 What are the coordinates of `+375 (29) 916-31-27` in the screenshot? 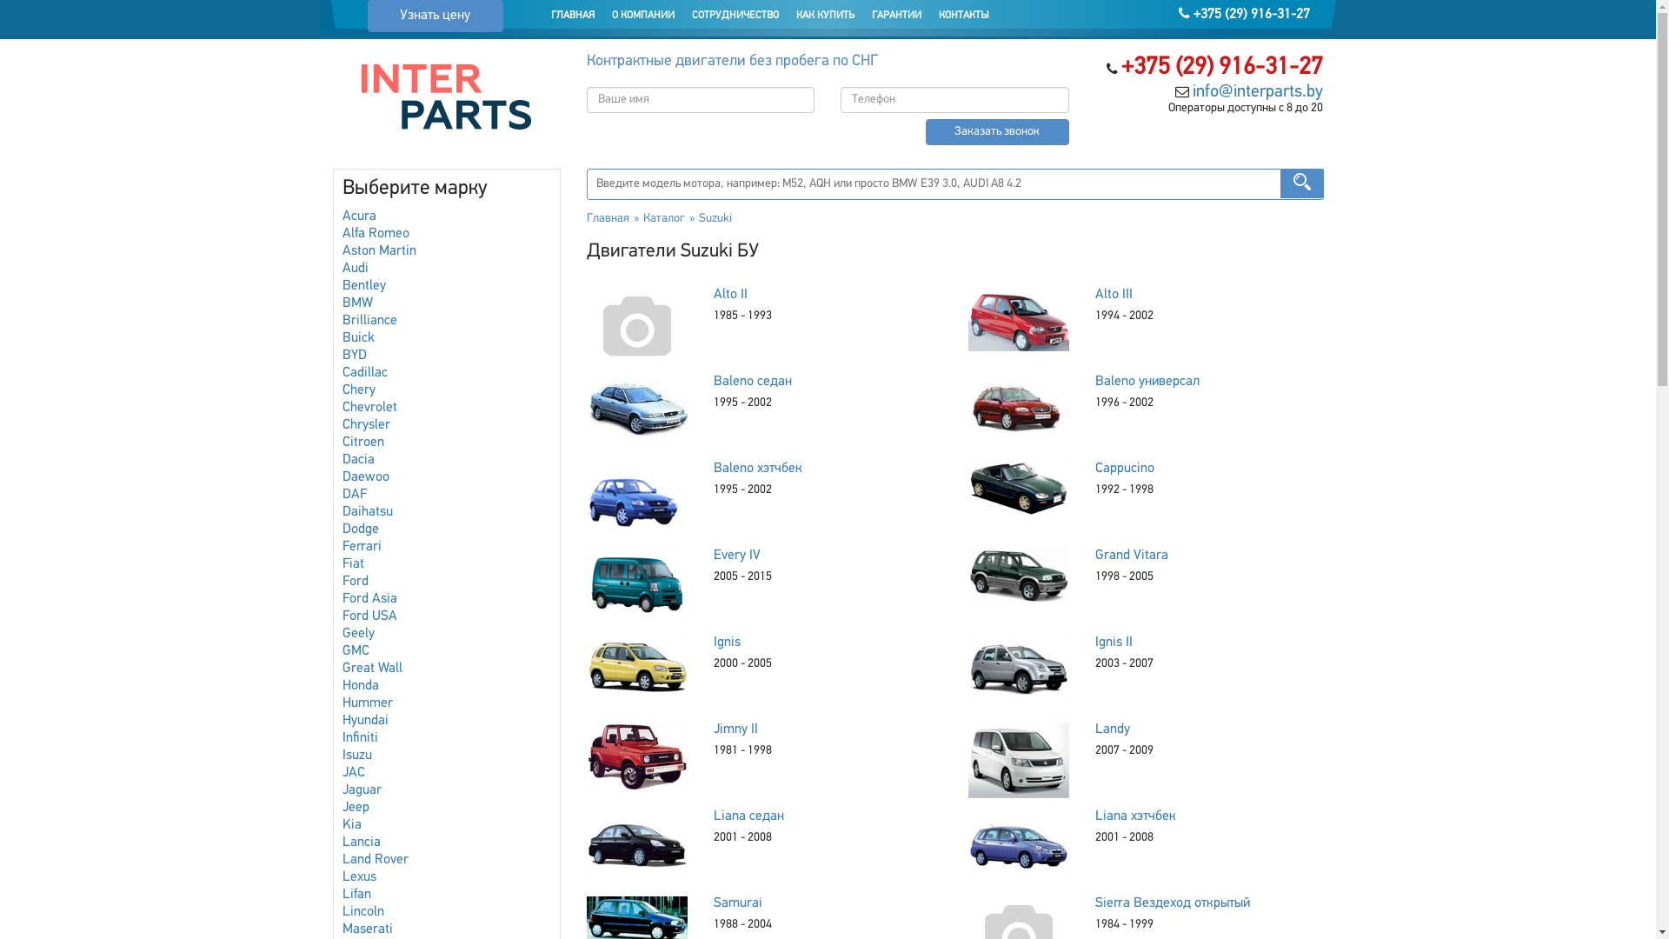 It's located at (1222, 68).